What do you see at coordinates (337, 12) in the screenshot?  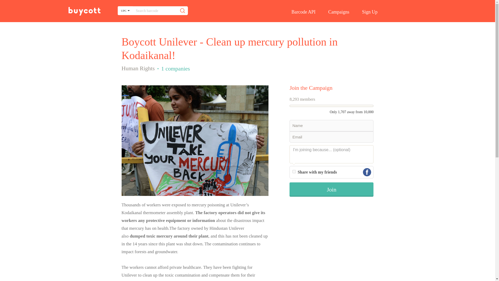 I see `Campaigns` at bounding box center [337, 12].